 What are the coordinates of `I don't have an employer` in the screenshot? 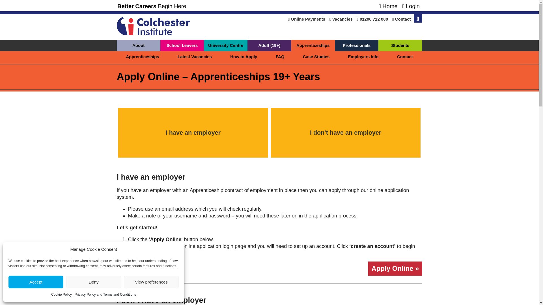 It's located at (346, 133).